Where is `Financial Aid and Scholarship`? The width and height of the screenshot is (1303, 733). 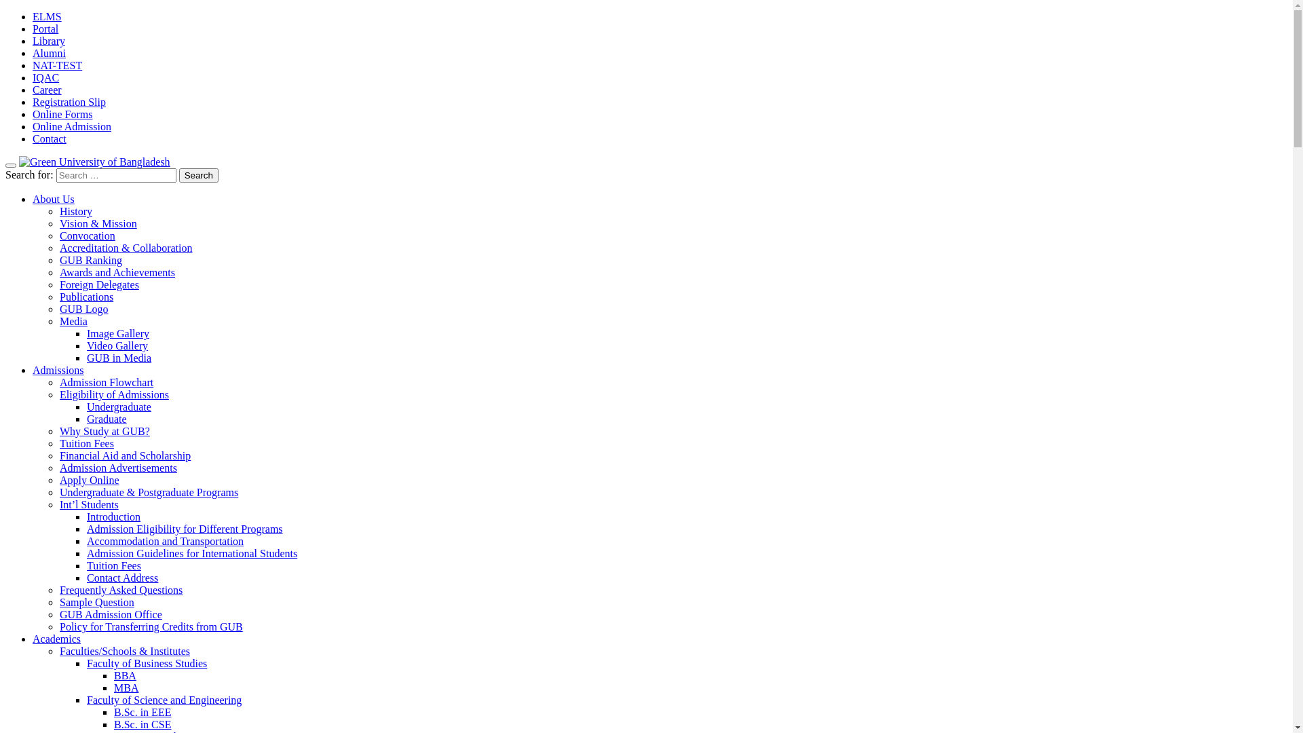
Financial Aid and Scholarship is located at coordinates (125, 456).